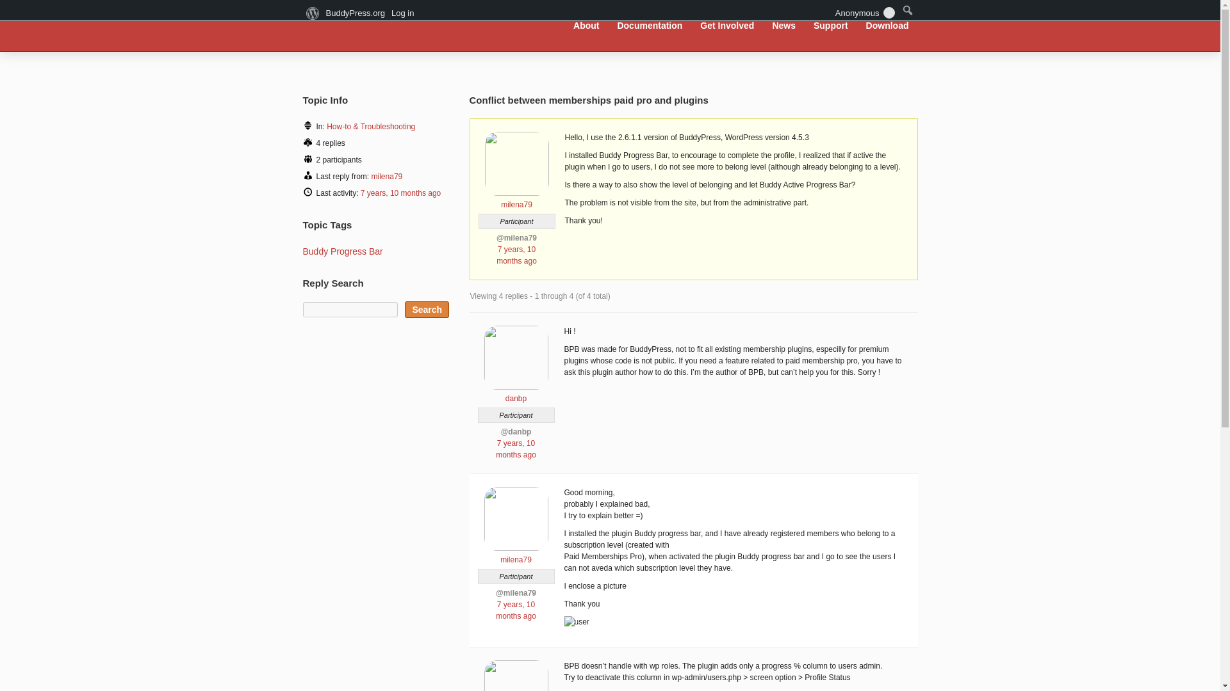  I want to click on BuddyPress.org, so click(387, 24).